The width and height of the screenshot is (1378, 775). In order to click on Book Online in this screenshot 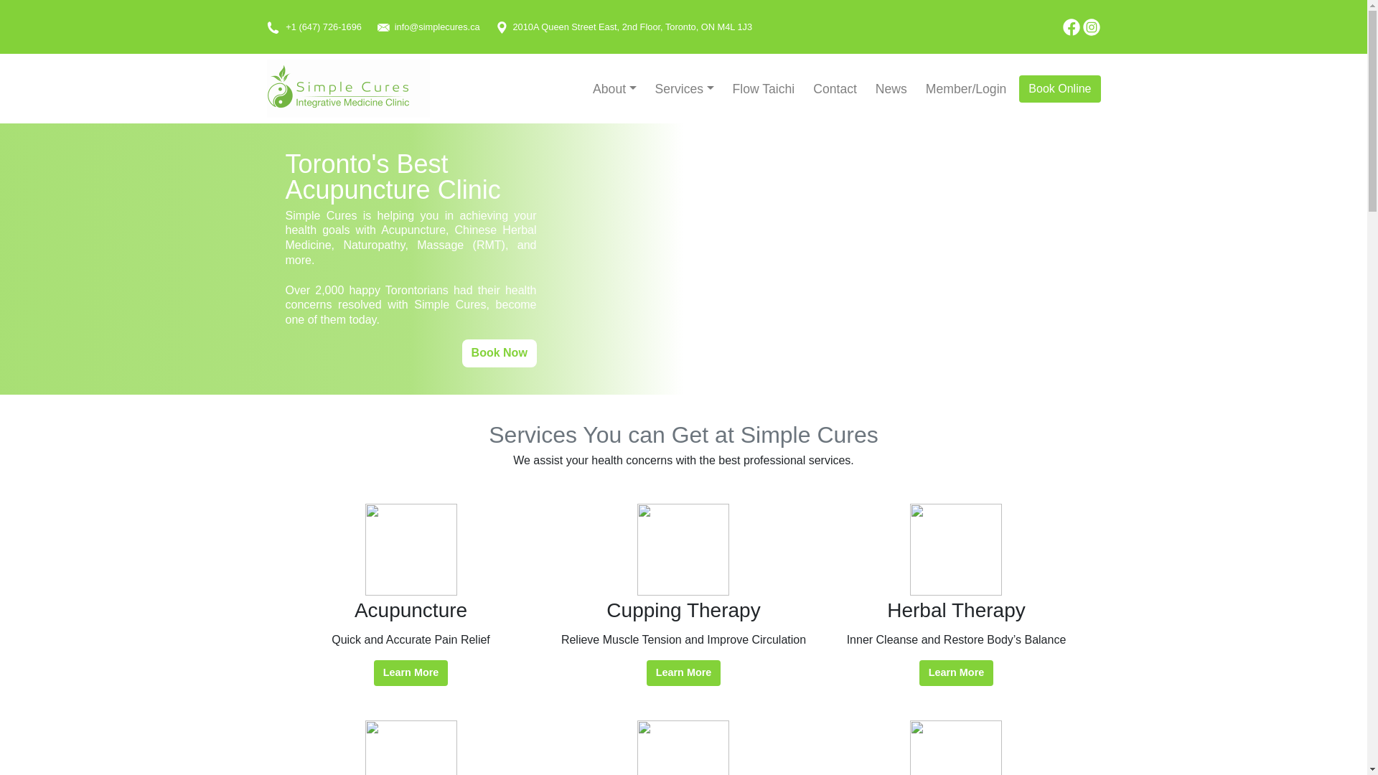, I will do `click(1059, 88)`.